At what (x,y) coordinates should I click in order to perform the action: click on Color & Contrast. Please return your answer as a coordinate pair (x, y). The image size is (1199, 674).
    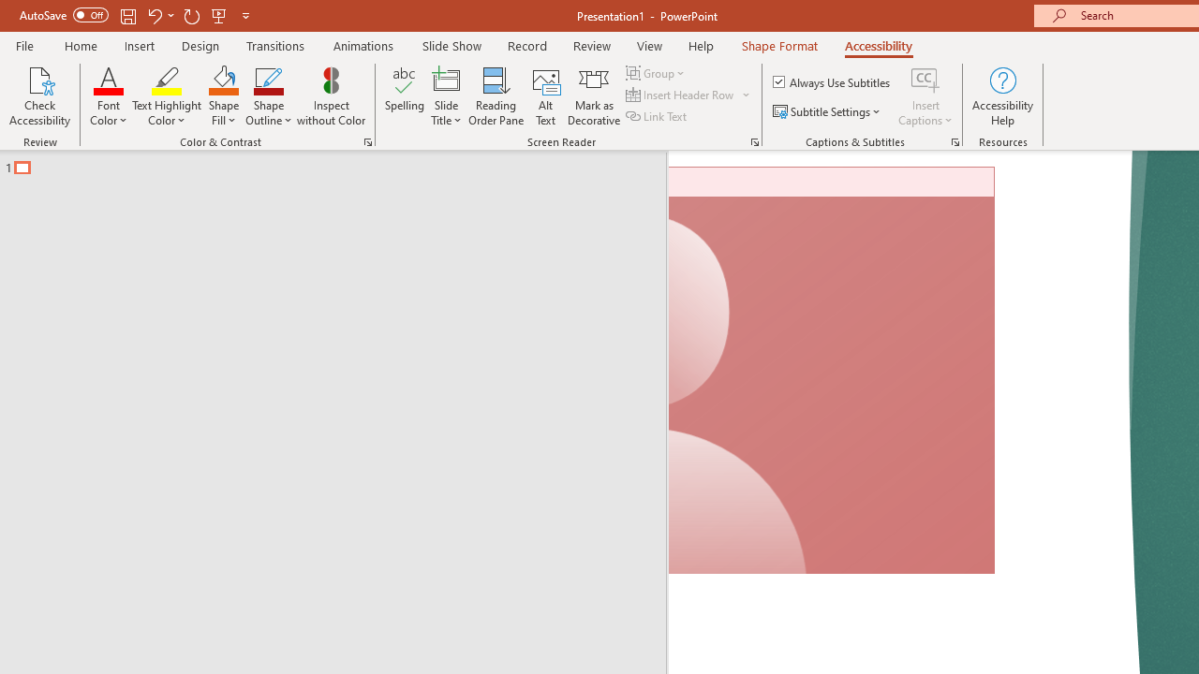
    Looking at the image, I should click on (367, 142).